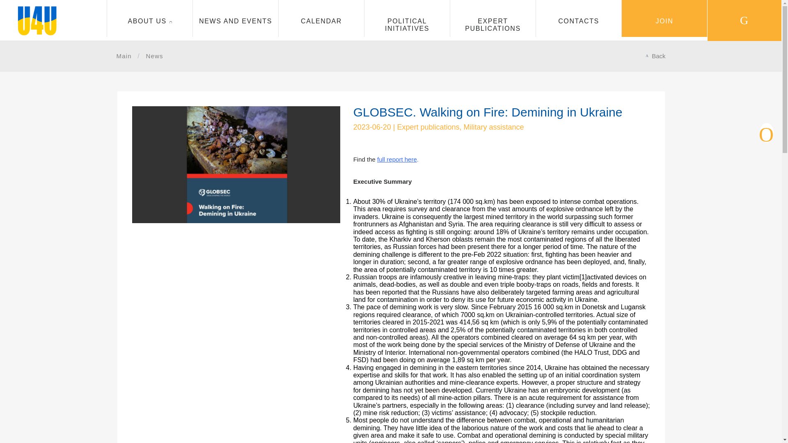  What do you see at coordinates (492, 18) in the screenshot?
I see `EXPERT PUBLICATIONS` at bounding box center [492, 18].